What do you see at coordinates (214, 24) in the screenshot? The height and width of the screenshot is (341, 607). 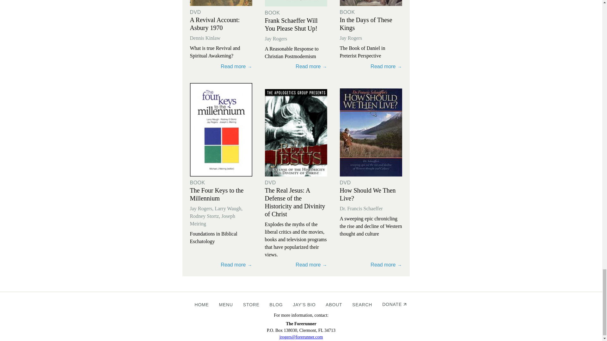 I see `A Revival Account: Asbury 1970` at bounding box center [214, 24].